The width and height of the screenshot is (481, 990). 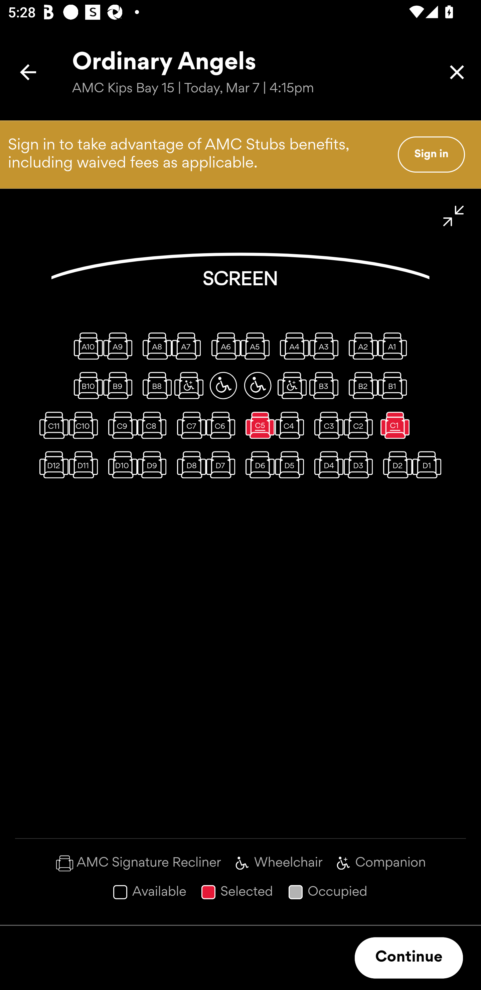 I want to click on B6, Wheelchair space, available, so click(x=223, y=385).